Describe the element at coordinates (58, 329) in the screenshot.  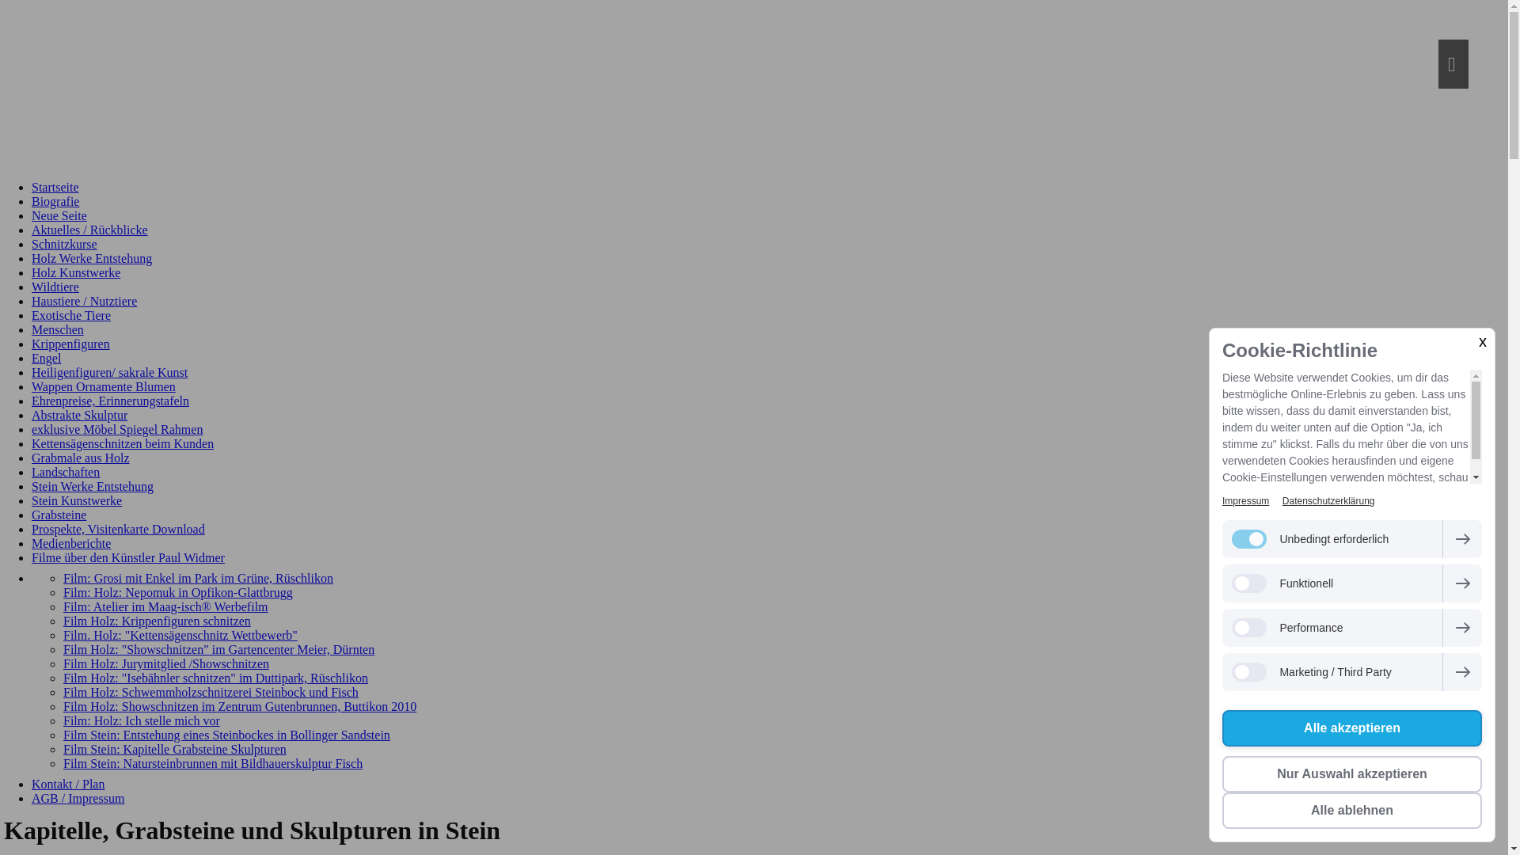
I see `Menschen` at that location.